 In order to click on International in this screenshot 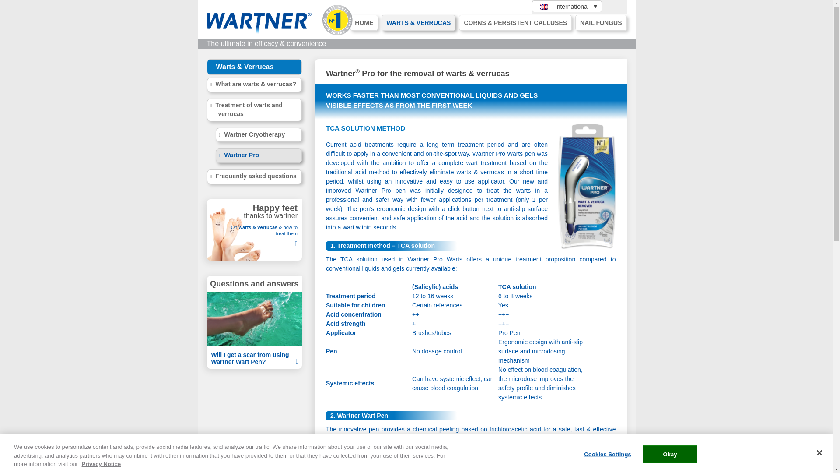, I will do `click(567, 6)`.